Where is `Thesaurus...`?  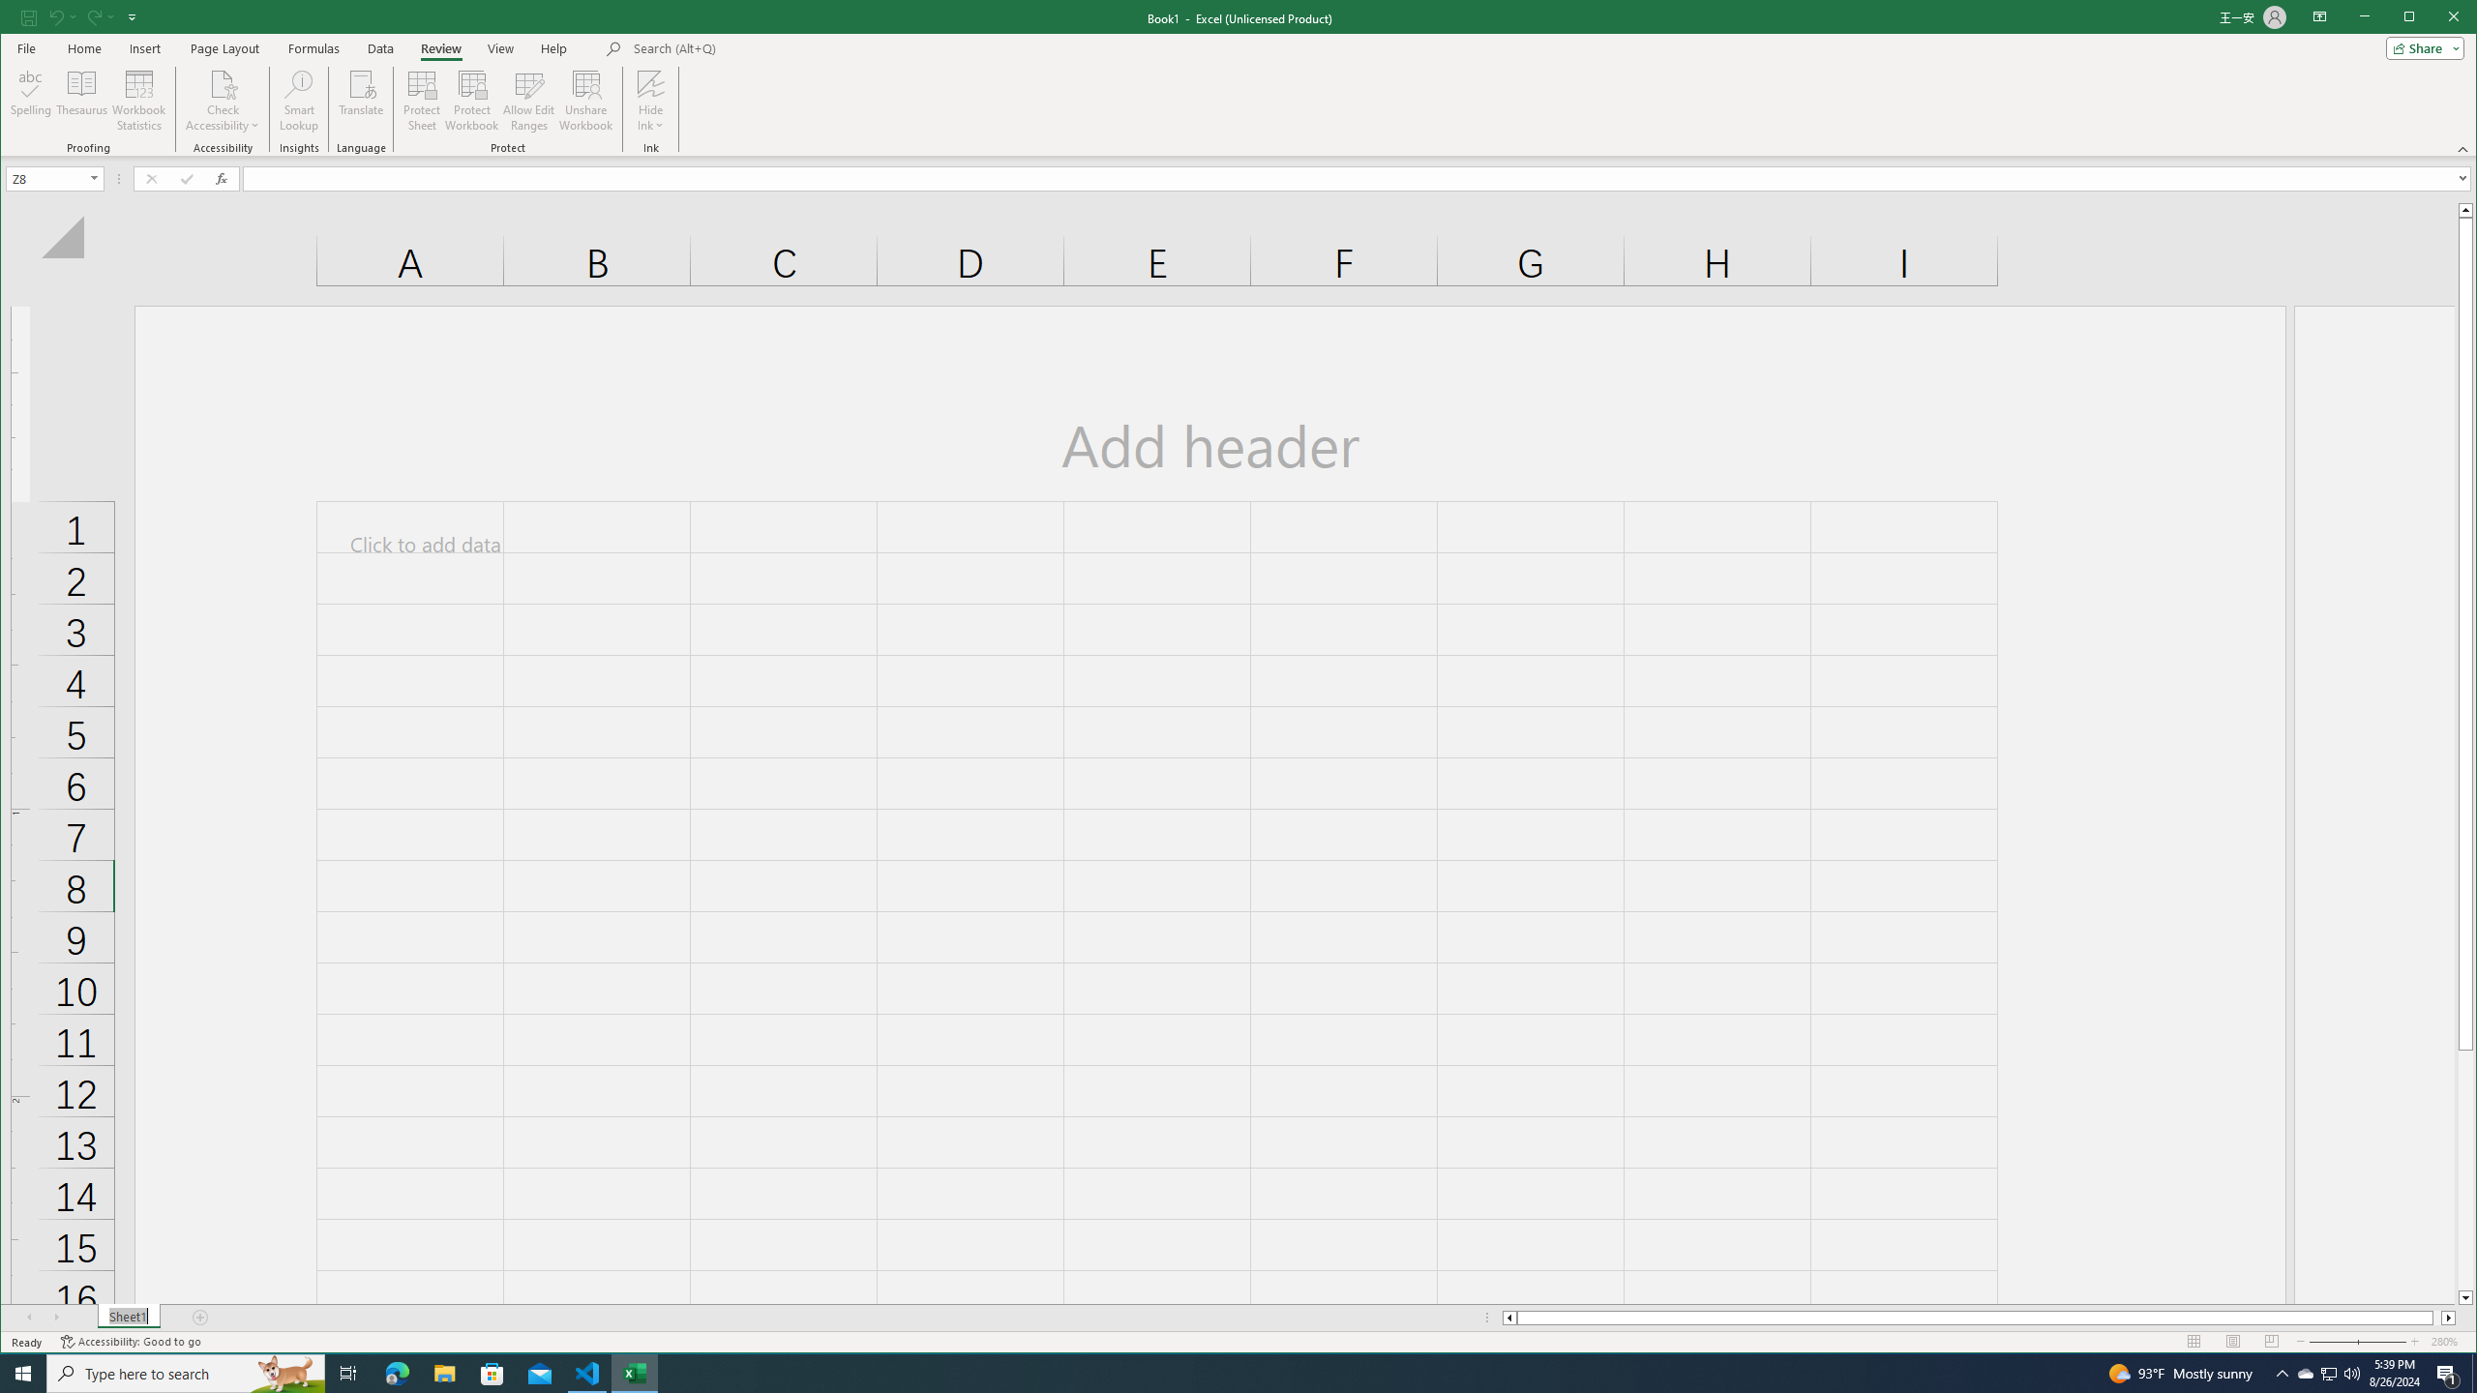
Thesaurus... is located at coordinates (83, 101).